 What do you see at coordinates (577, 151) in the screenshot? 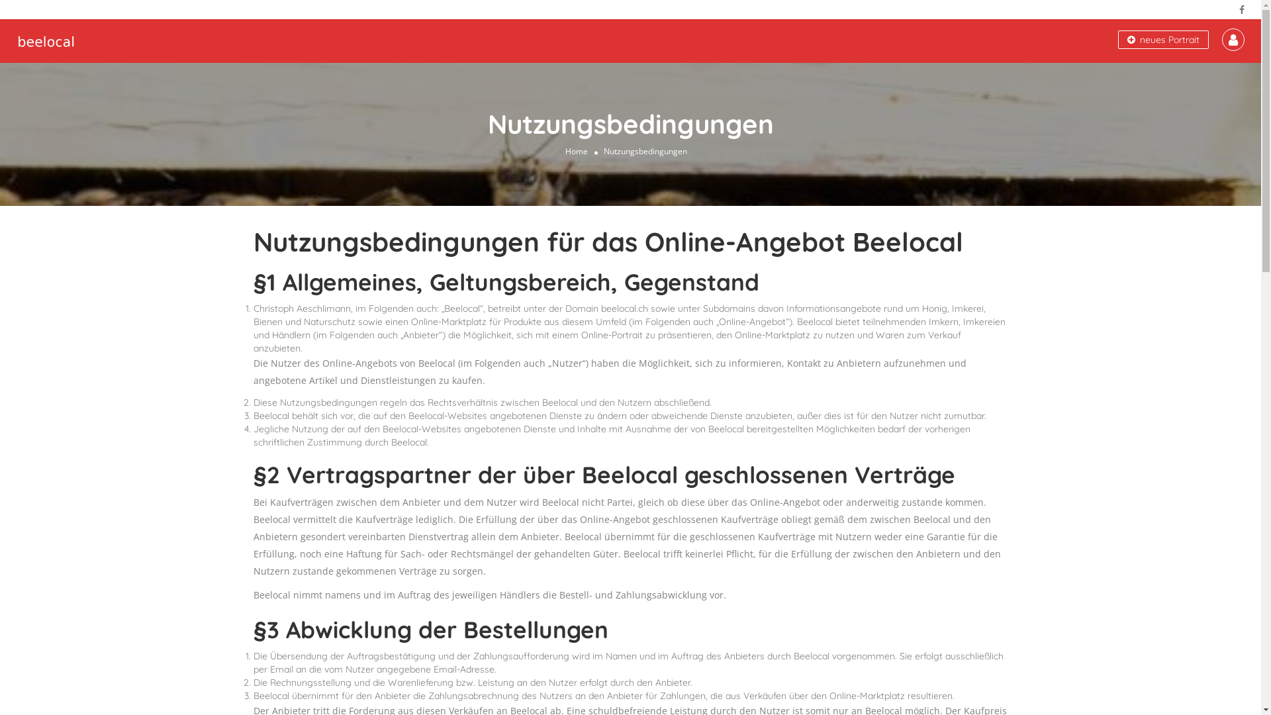
I see `Home` at bounding box center [577, 151].